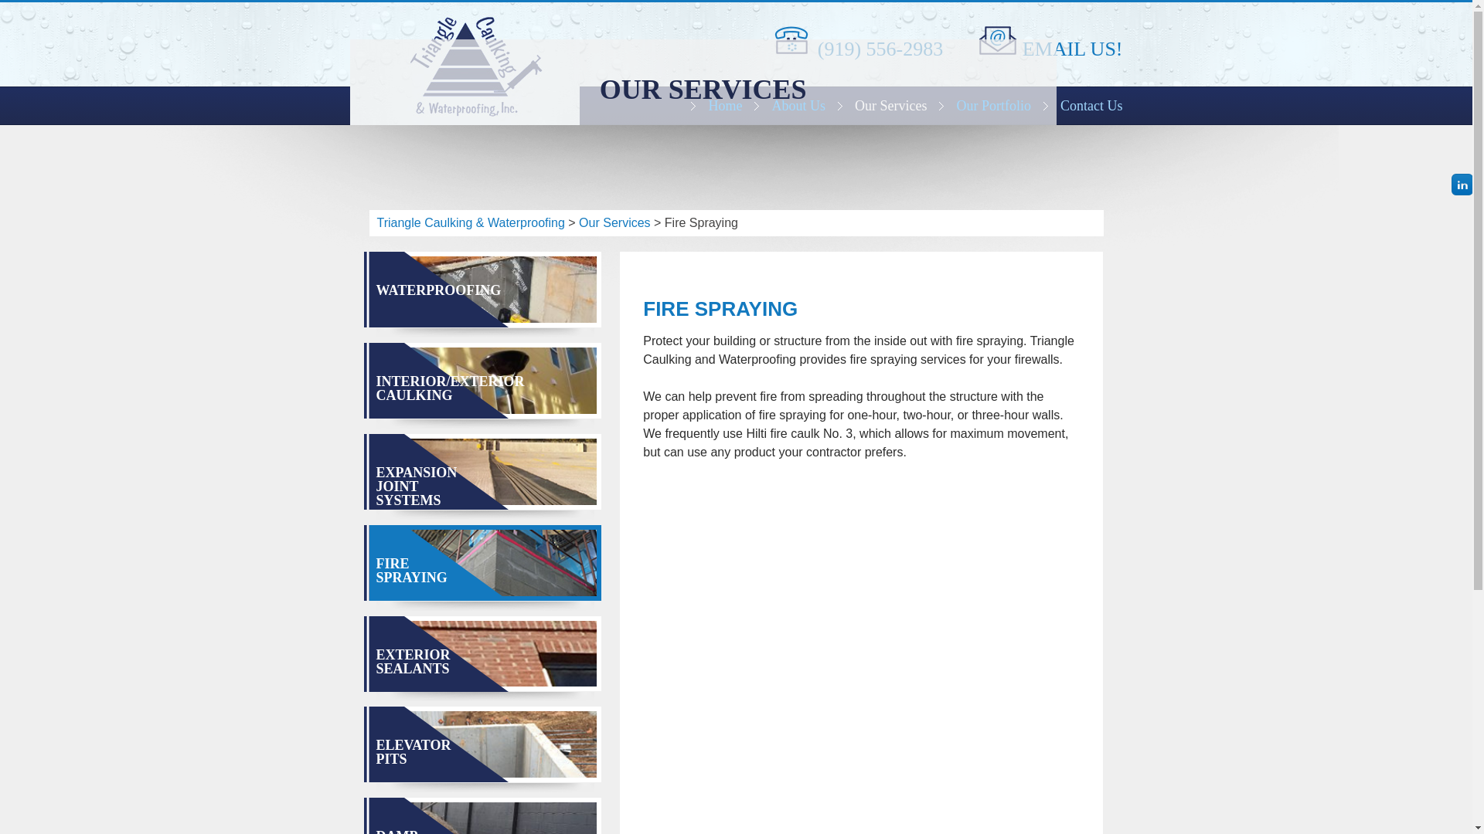  What do you see at coordinates (412, 661) in the screenshot?
I see `EXTERIOR SEALANTS` at bounding box center [412, 661].